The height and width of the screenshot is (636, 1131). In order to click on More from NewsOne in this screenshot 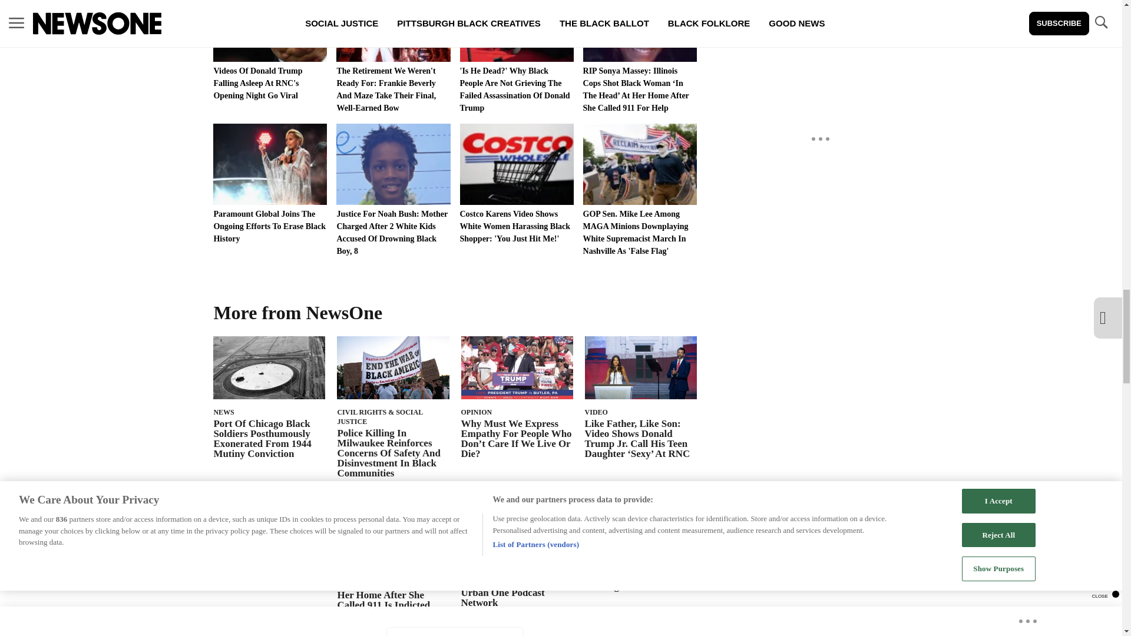, I will do `click(304, 312)`.